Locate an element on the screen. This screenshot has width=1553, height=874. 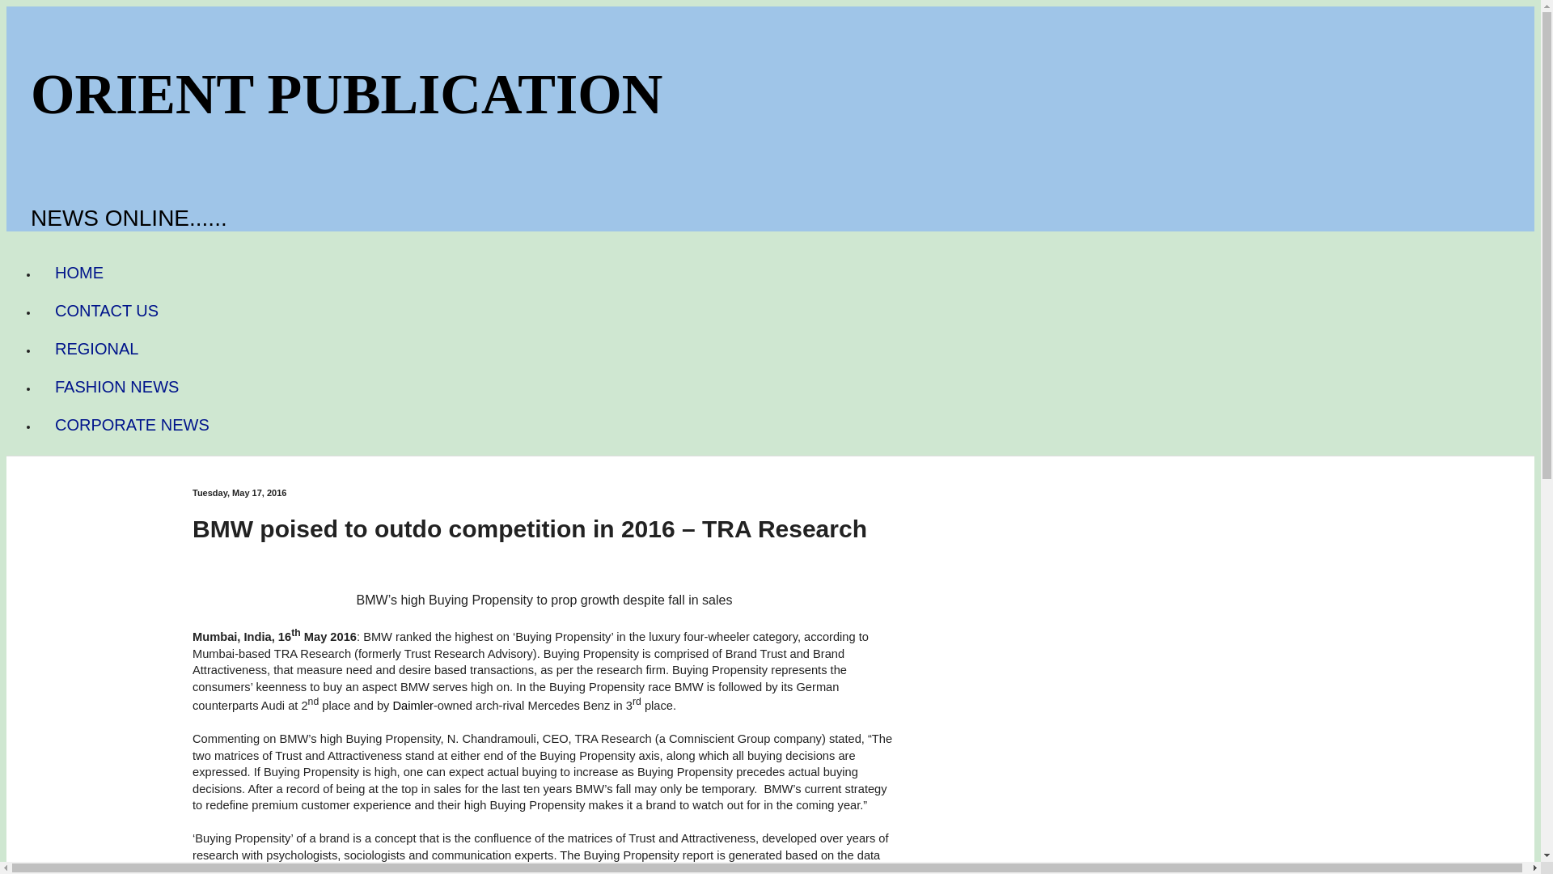
FASHION NEWS is located at coordinates (116, 387).